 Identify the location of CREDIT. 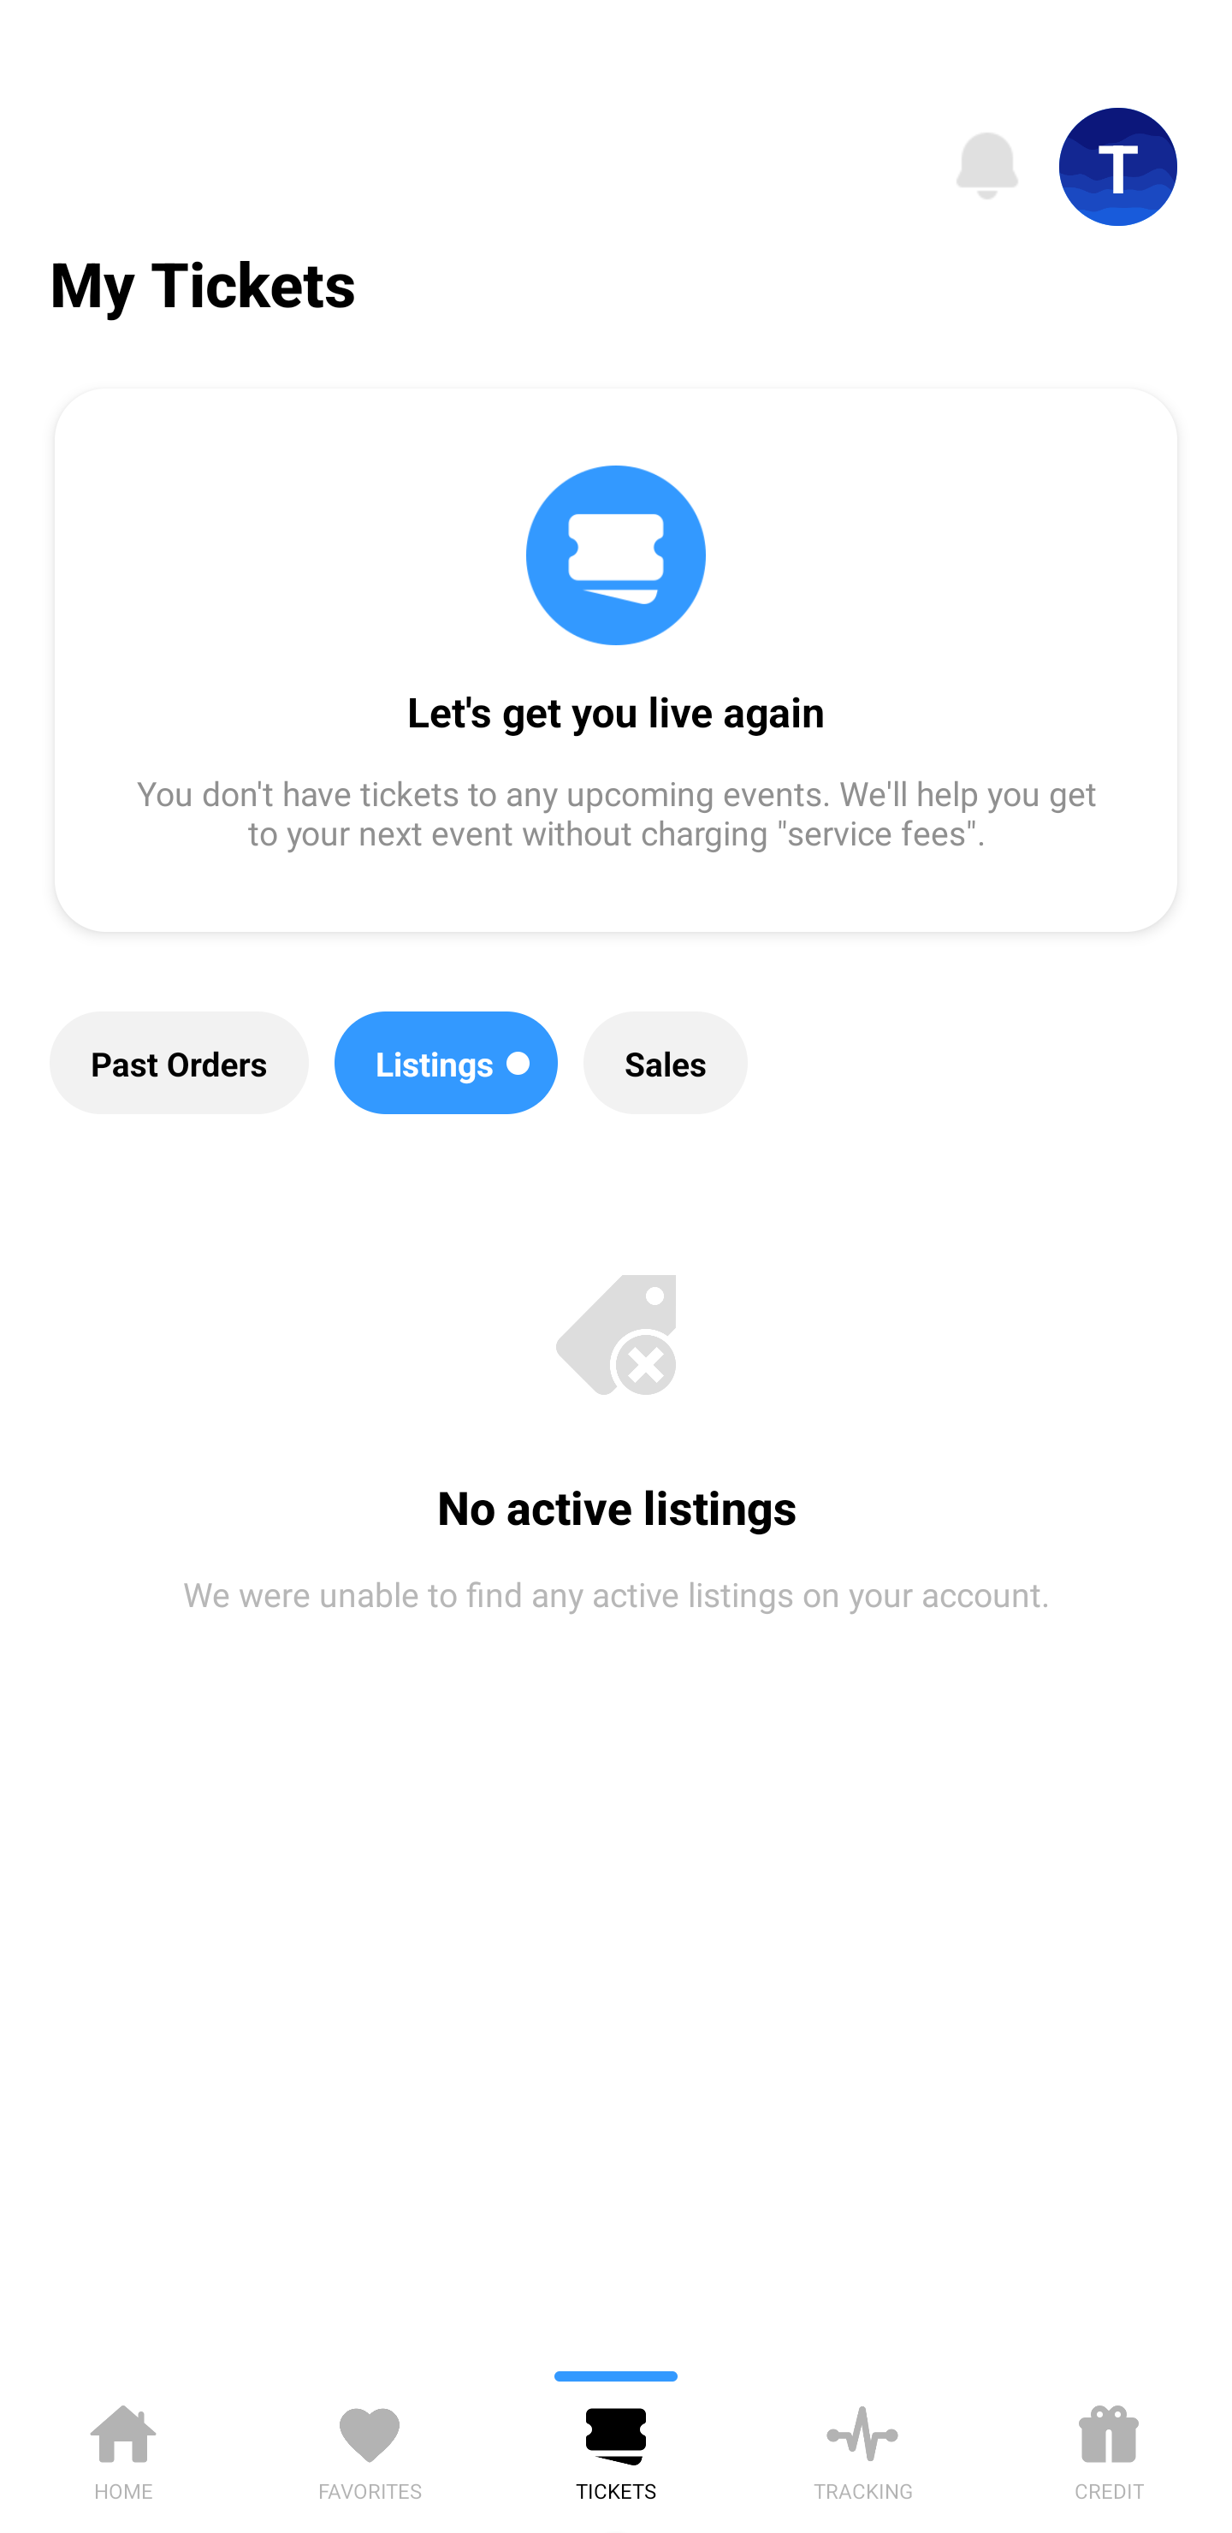
(1109, 2447).